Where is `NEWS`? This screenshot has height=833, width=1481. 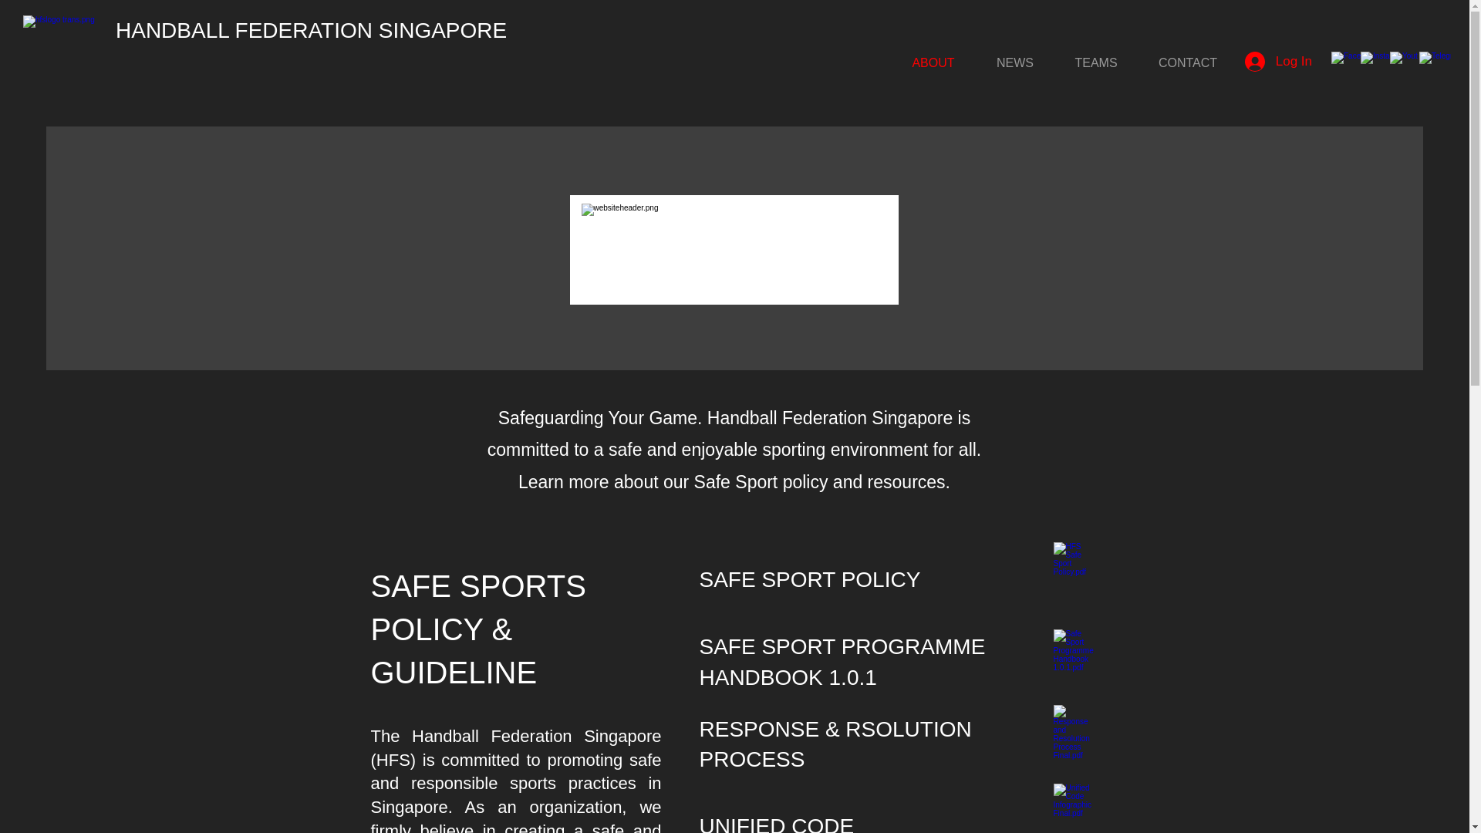
NEWS is located at coordinates (1015, 62).